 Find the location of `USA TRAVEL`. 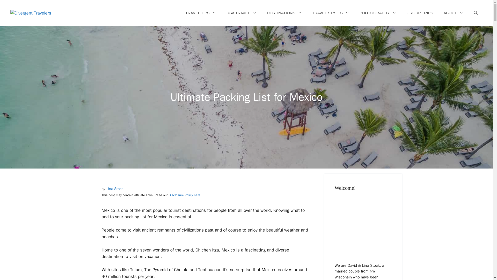

USA TRAVEL is located at coordinates (241, 13).